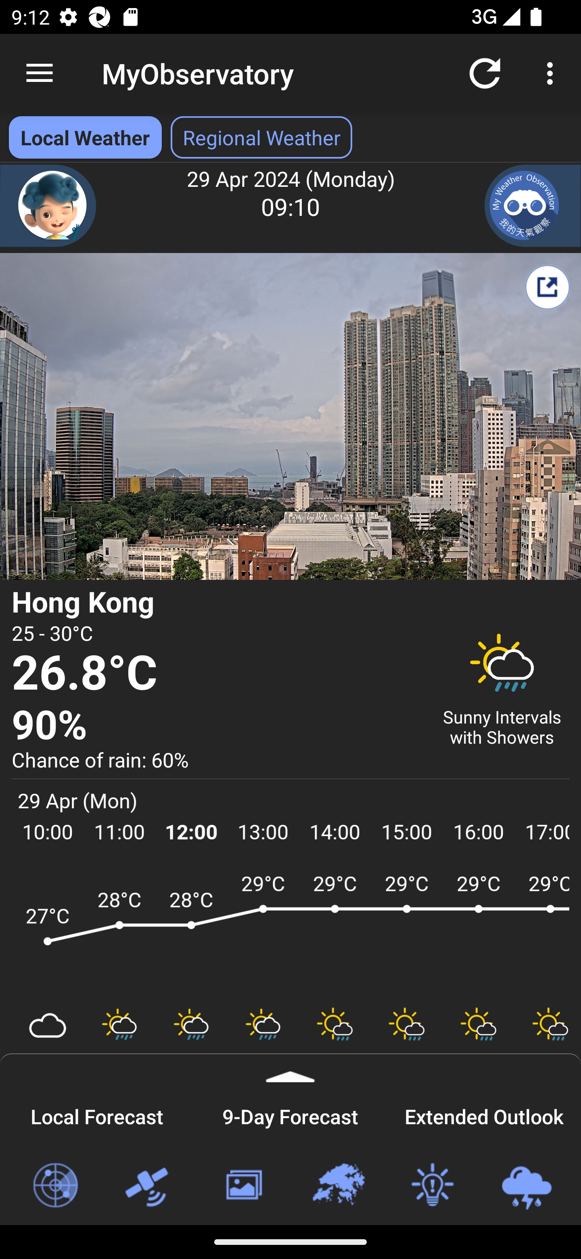  What do you see at coordinates (55, 1186) in the screenshot?
I see `Radar Images` at bounding box center [55, 1186].